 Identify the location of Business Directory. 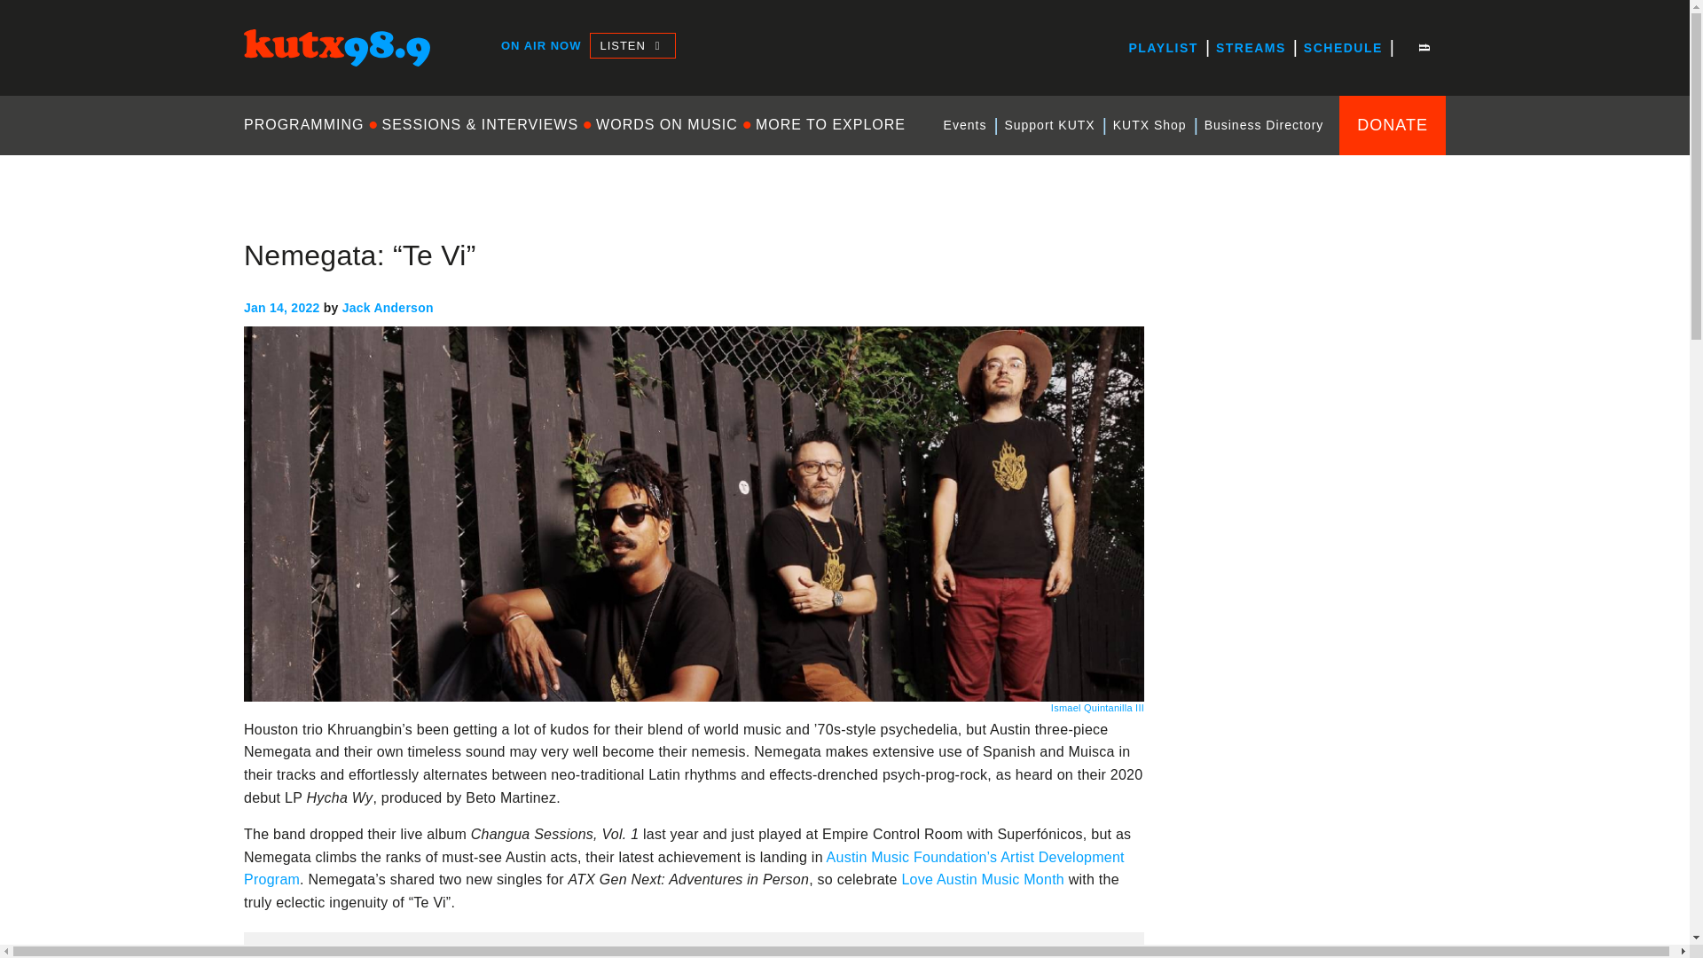
(1264, 125).